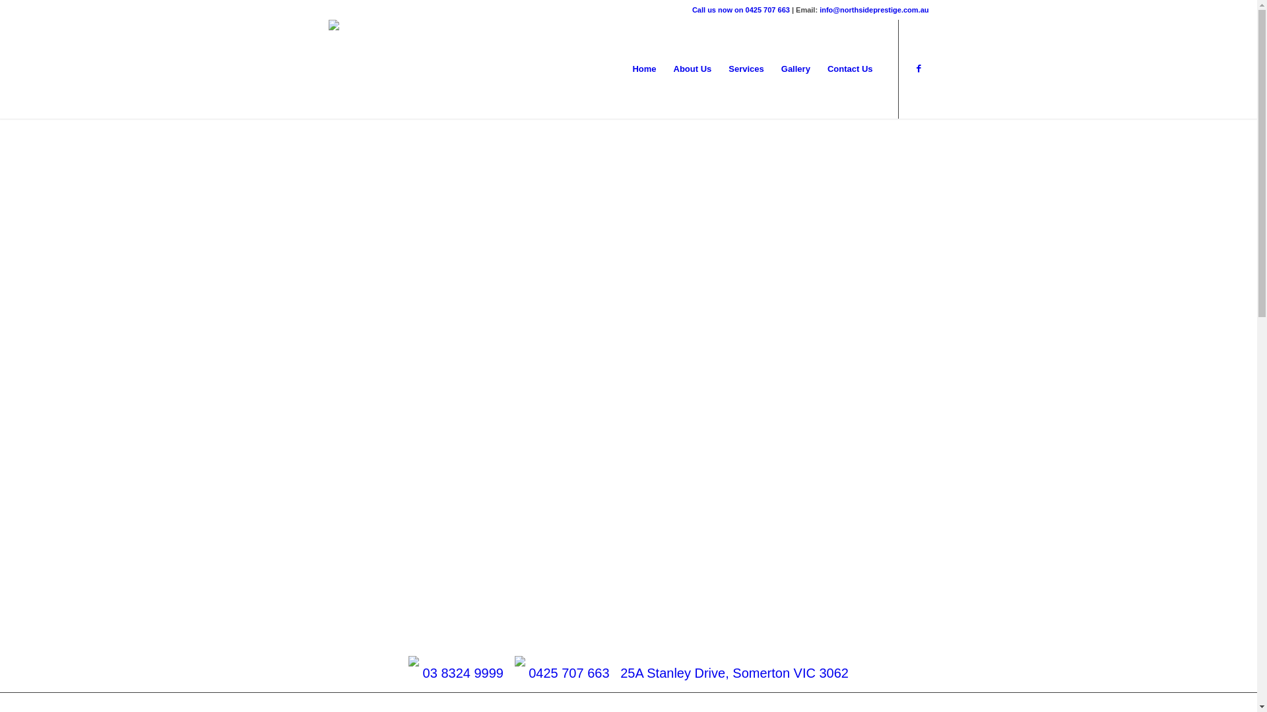 The width and height of the screenshot is (1267, 712). What do you see at coordinates (463, 673) in the screenshot?
I see `03 8324 9999` at bounding box center [463, 673].